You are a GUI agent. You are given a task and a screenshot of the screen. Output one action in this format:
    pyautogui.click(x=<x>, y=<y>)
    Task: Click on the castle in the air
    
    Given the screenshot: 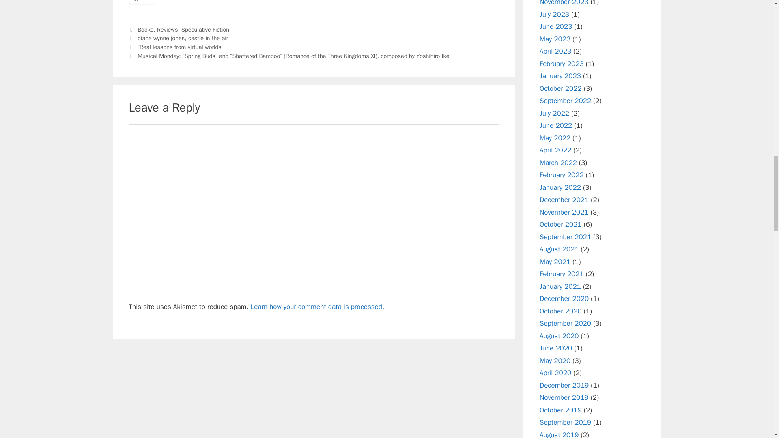 What is the action you would take?
    pyautogui.click(x=208, y=38)
    